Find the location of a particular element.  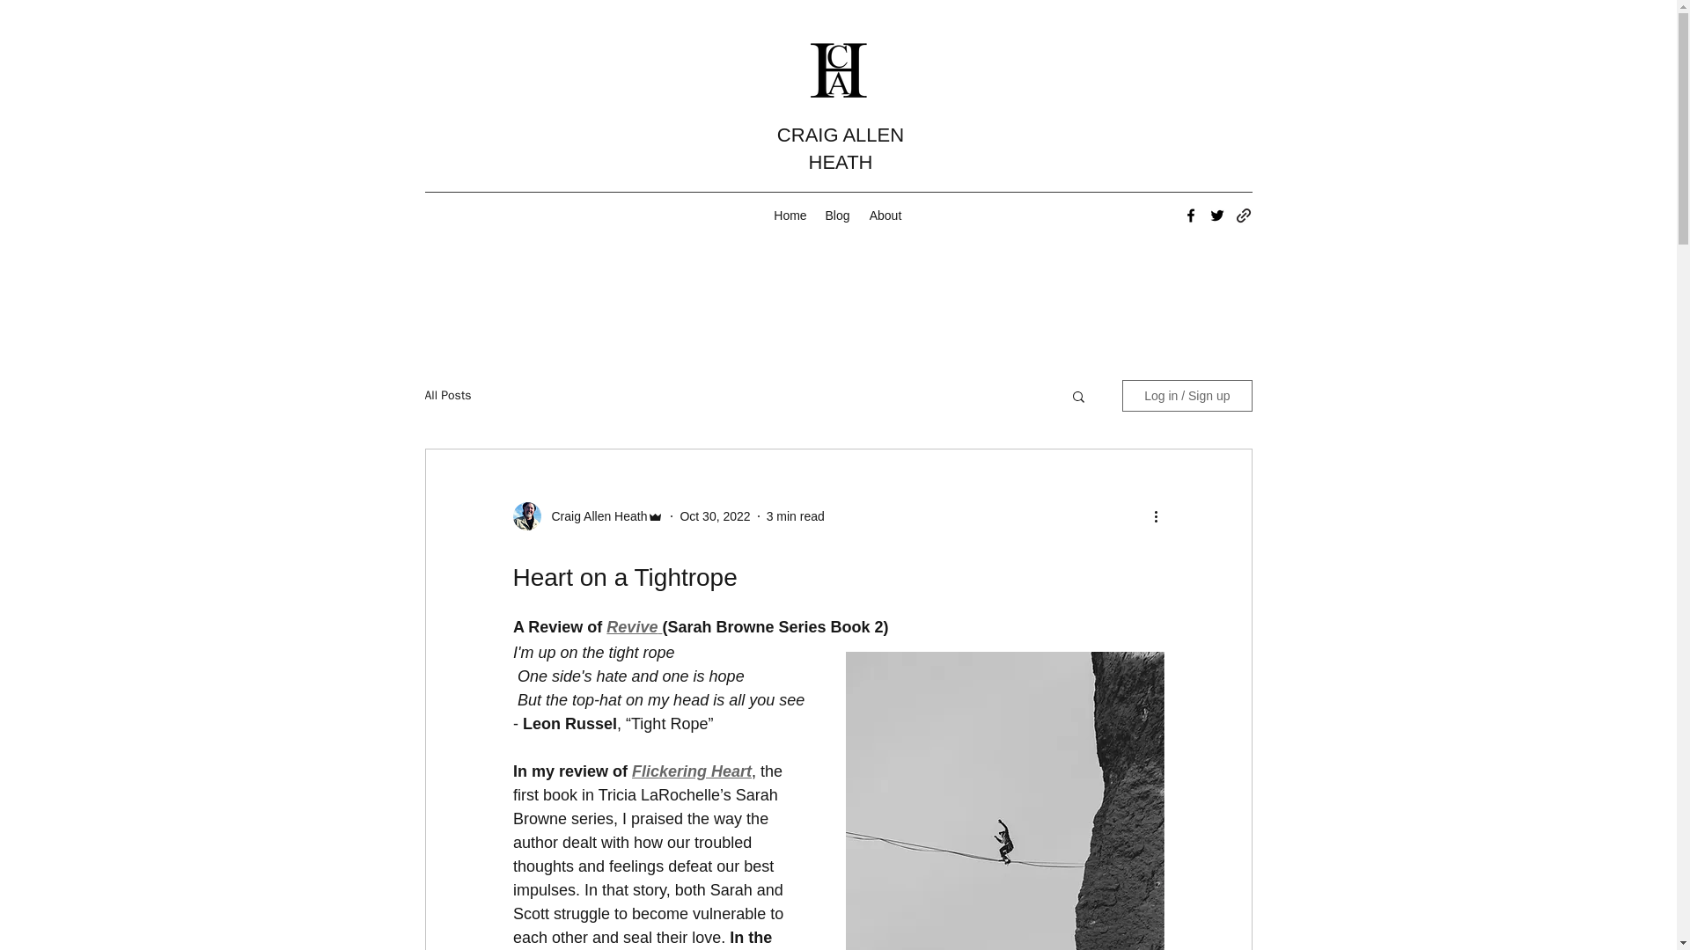

Blog is located at coordinates (837, 216).